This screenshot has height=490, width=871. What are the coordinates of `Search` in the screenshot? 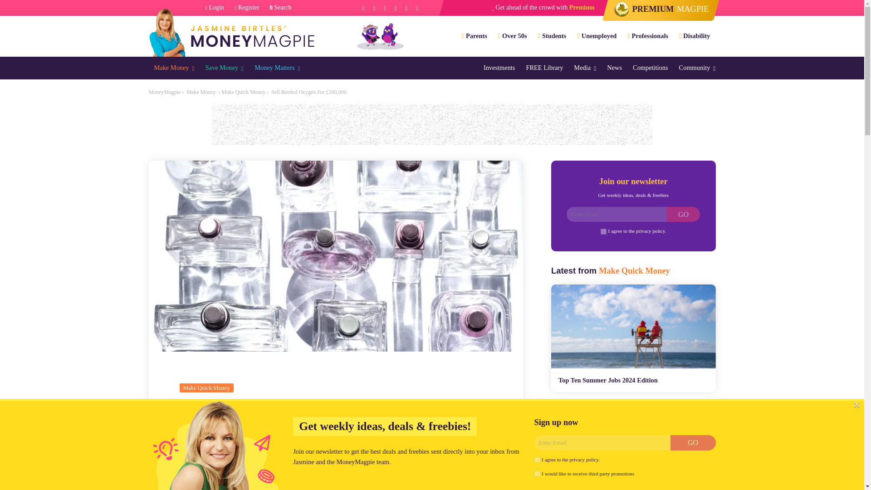 It's located at (280, 8).